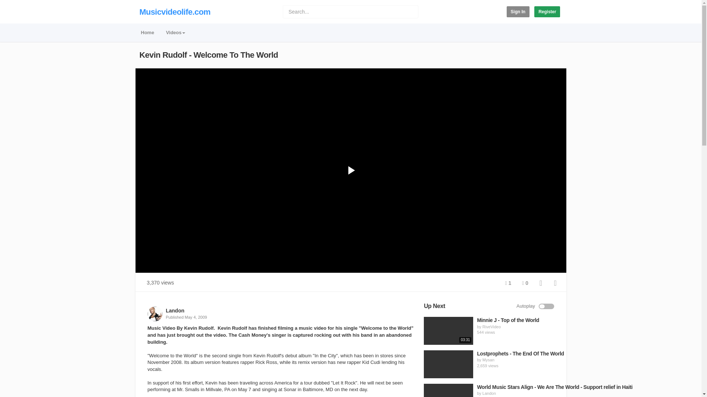 The image size is (707, 397). I want to click on Sign In, so click(518, 12).